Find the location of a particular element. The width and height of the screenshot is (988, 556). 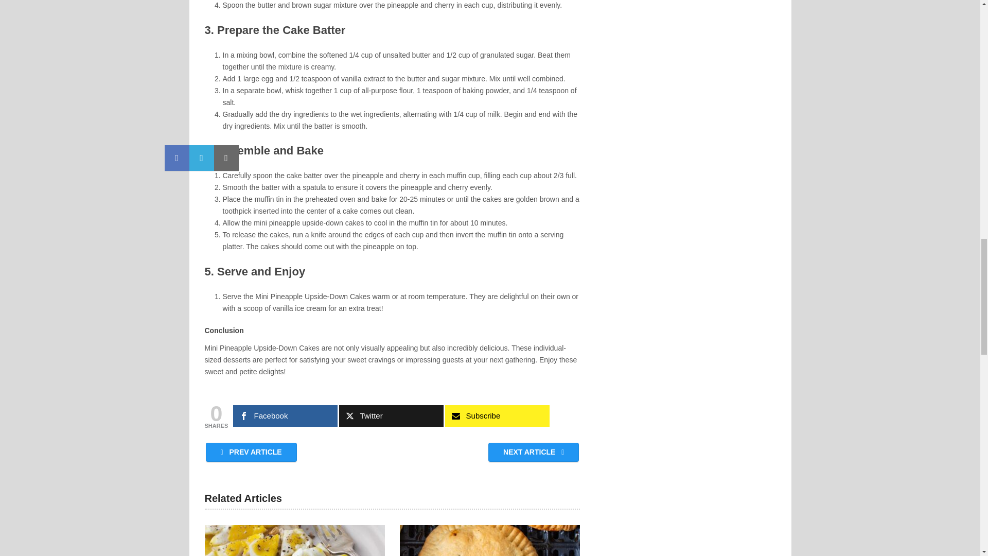

Air Fryer Ham and Egg Bagel Holes is located at coordinates (294, 541).